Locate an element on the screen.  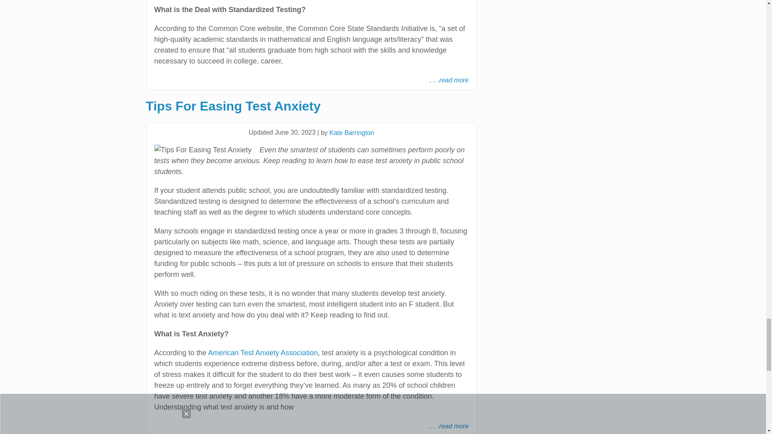
Tips For Easing Test Anxiety is located at coordinates (311, 106).